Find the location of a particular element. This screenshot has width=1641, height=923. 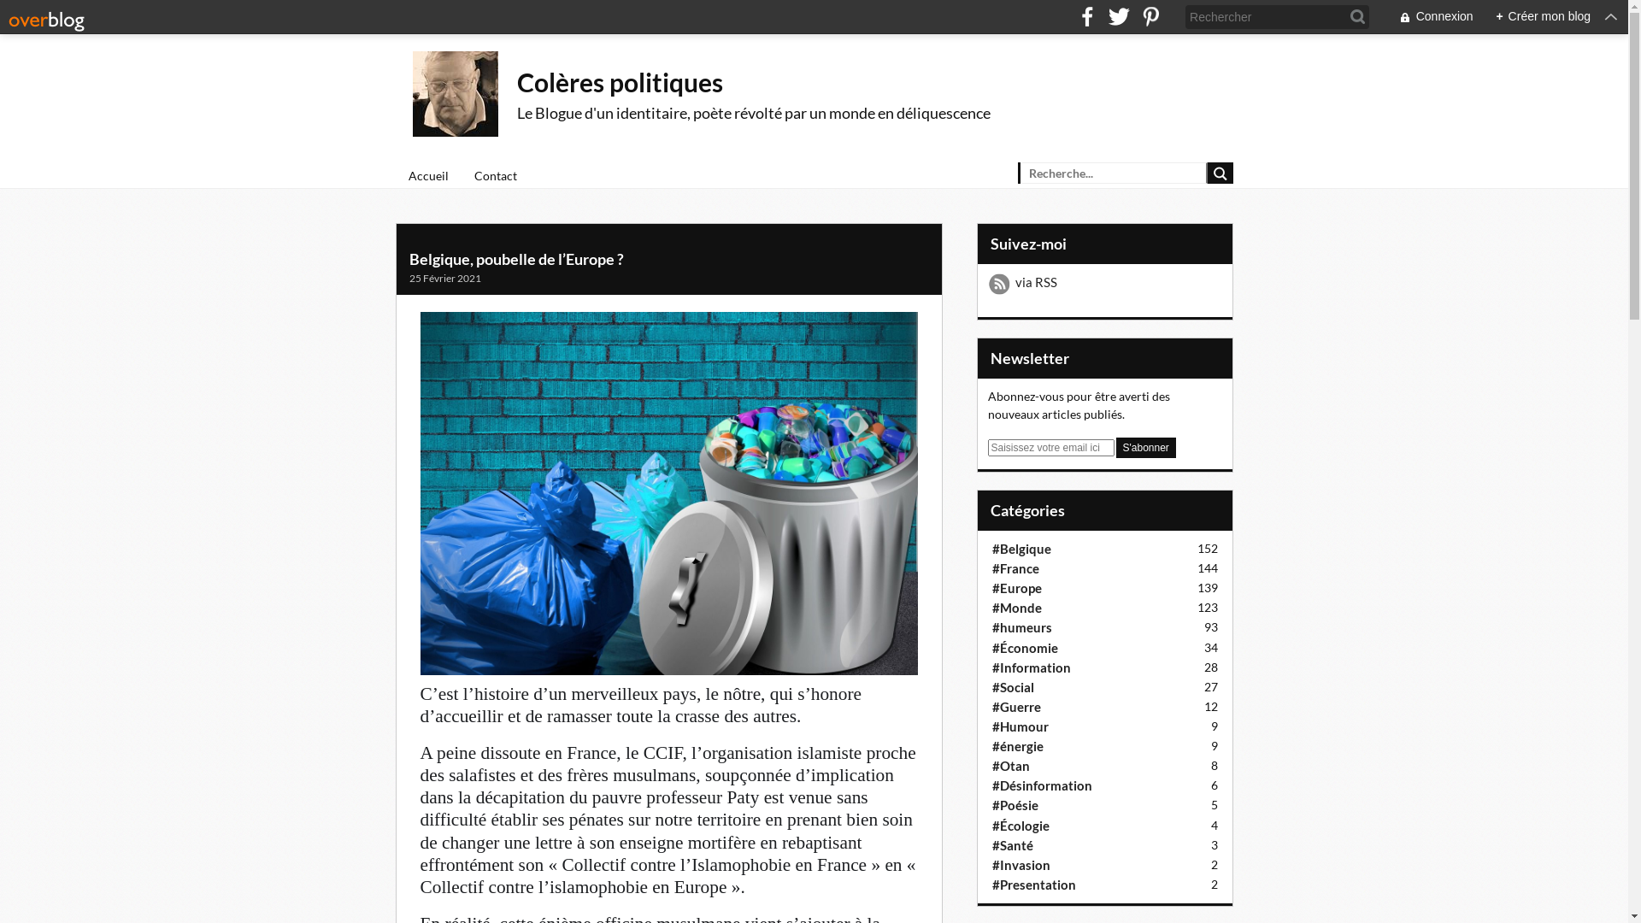

#humeurs is located at coordinates (1021, 627).